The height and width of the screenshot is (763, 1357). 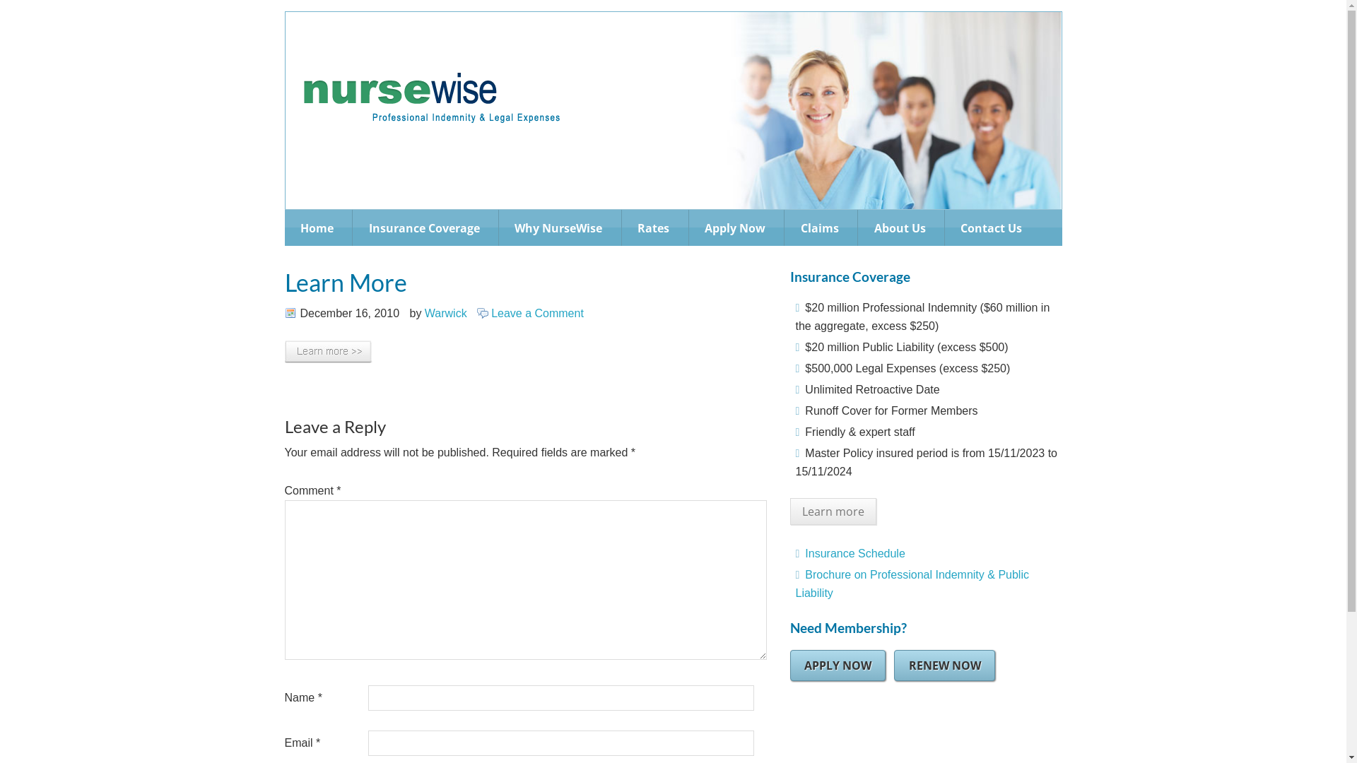 I want to click on Contact Us, so click(x=992, y=227).